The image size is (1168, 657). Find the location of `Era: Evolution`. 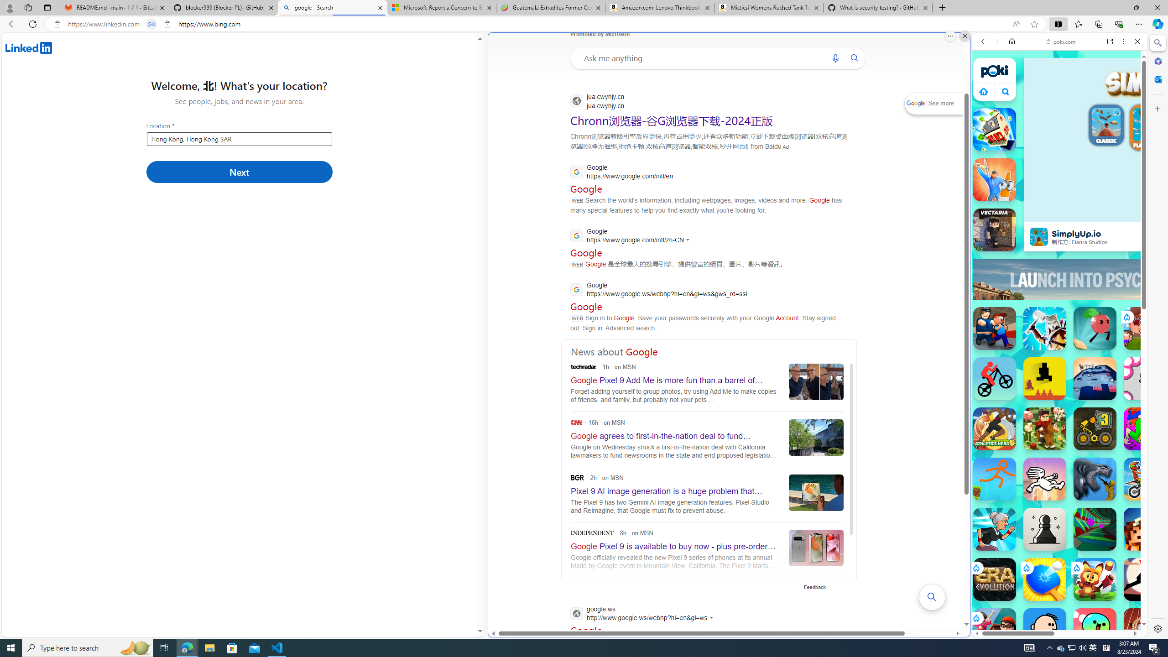

Era: Evolution is located at coordinates (995, 579).